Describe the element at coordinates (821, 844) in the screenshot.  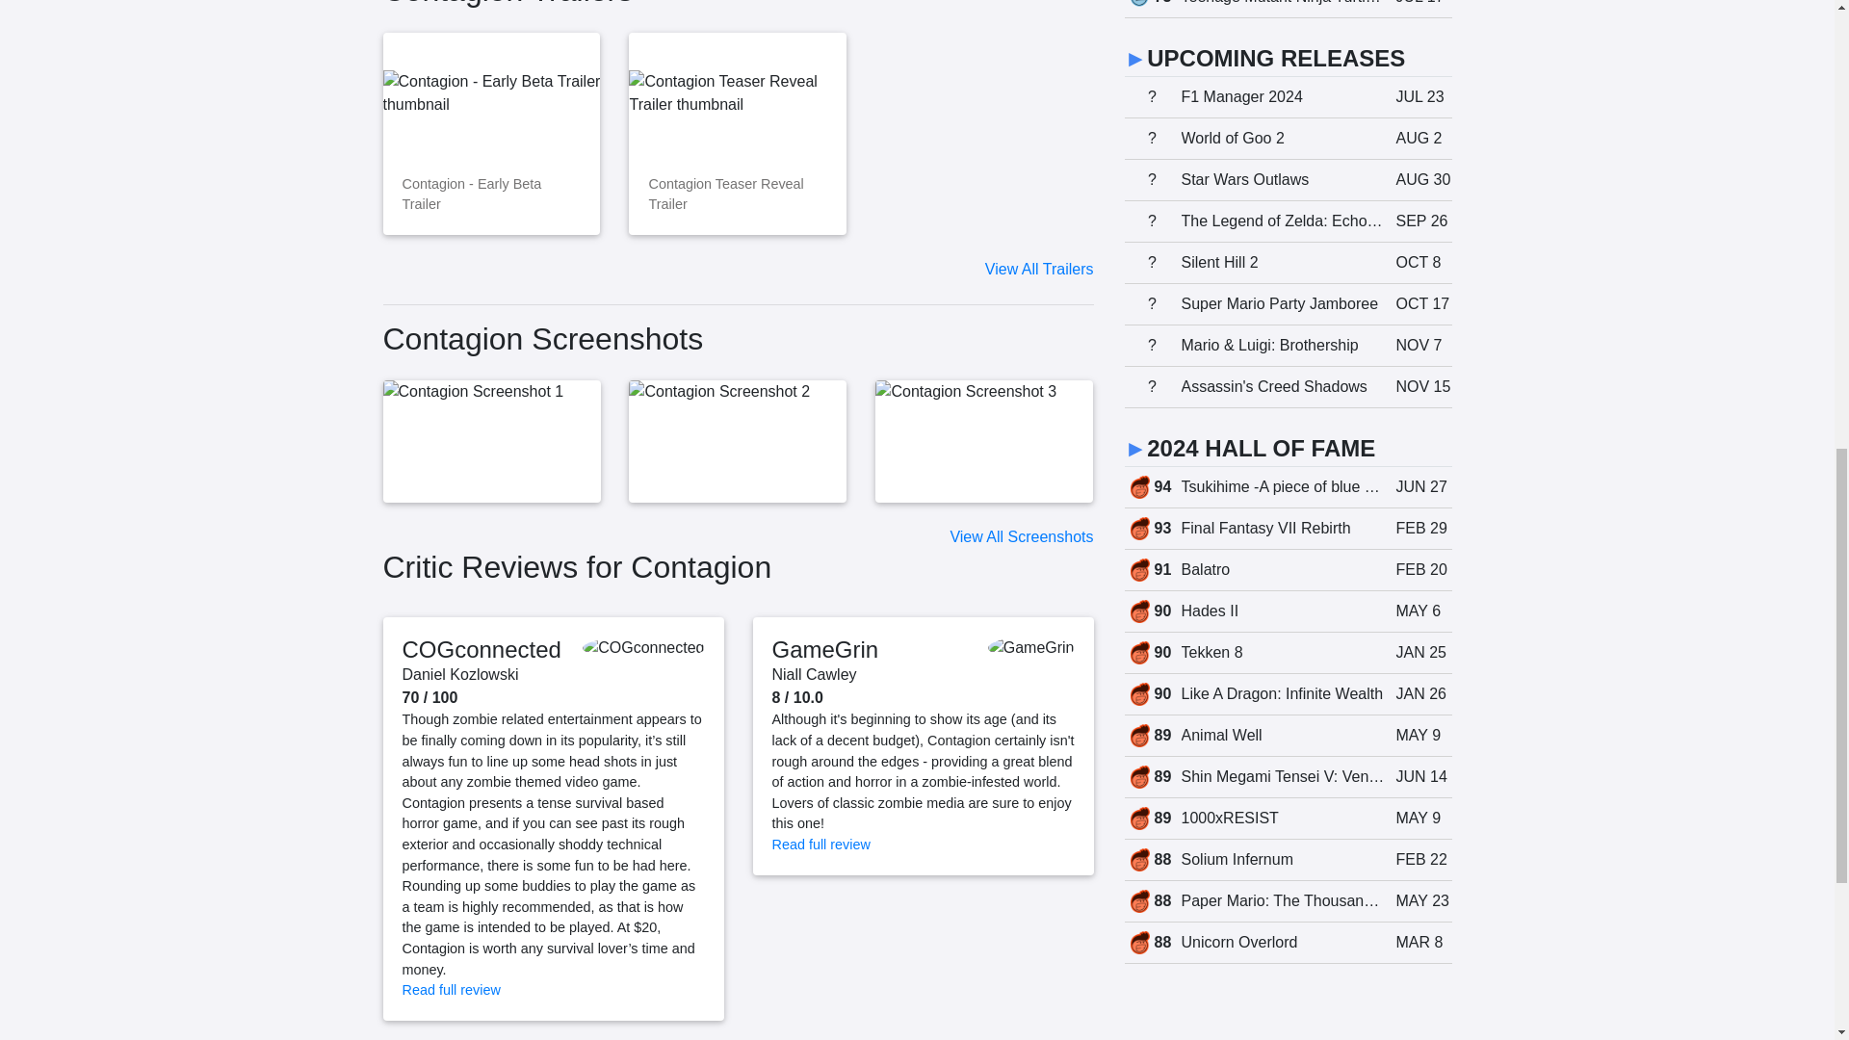
I see `Read full review` at that location.